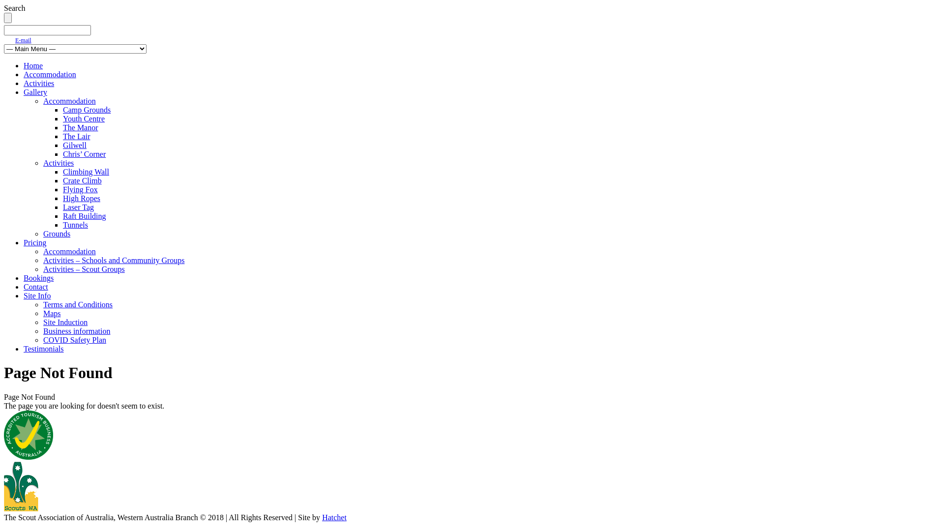 Image resolution: width=944 pixels, height=531 pixels. Describe the element at coordinates (75, 340) in the screenshot. I see `COVID Safety Plan` at that location.